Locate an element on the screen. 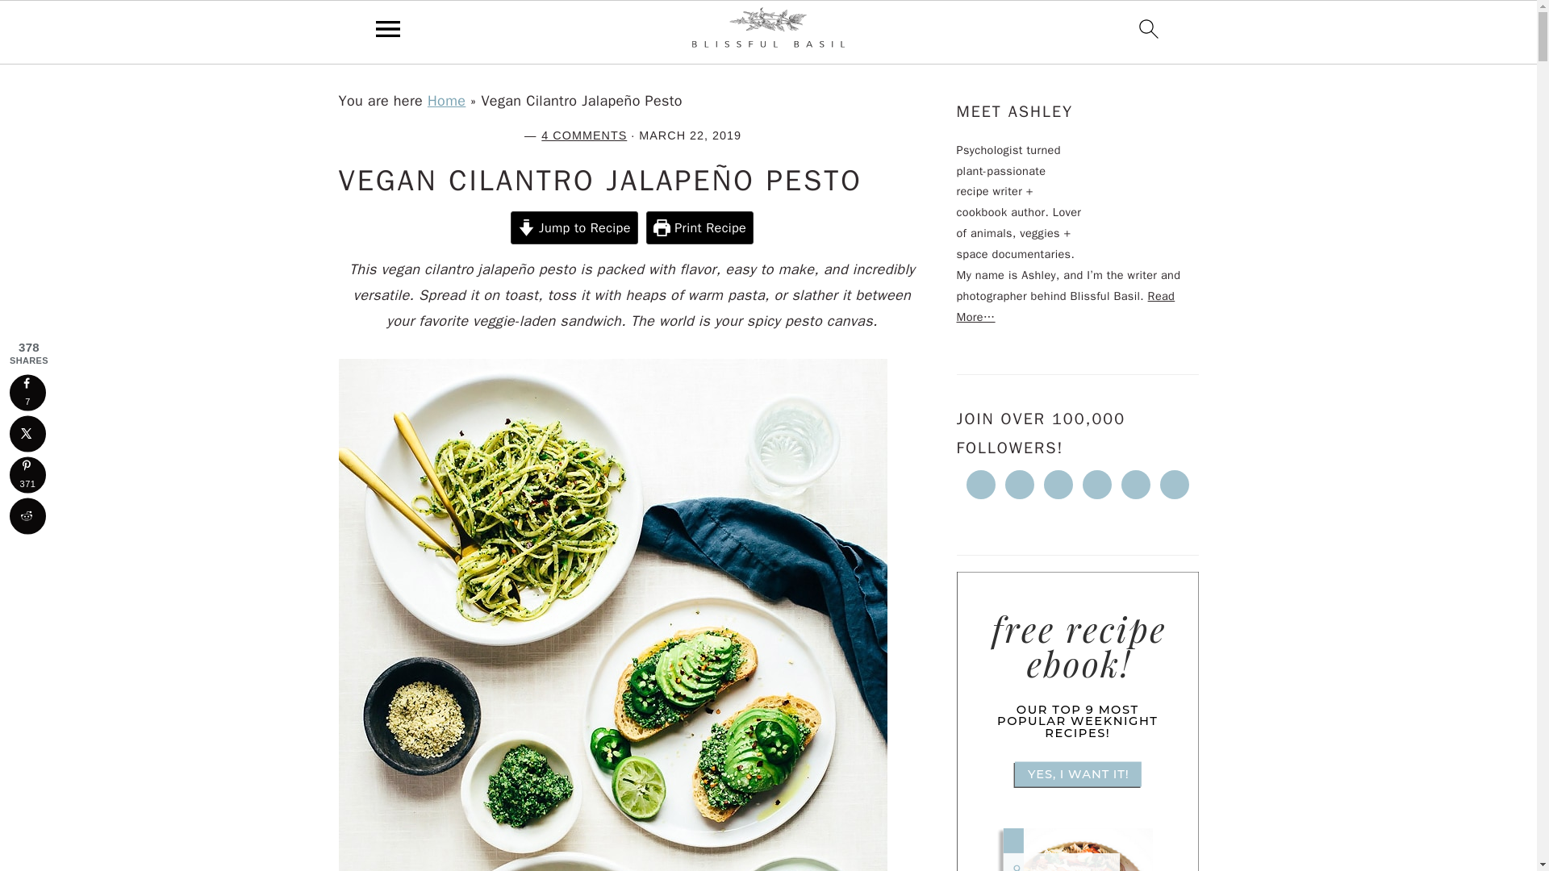 The width and height of the screenshot is (1549, 871). Jump to Recipe is located at coordinates (574, 227).